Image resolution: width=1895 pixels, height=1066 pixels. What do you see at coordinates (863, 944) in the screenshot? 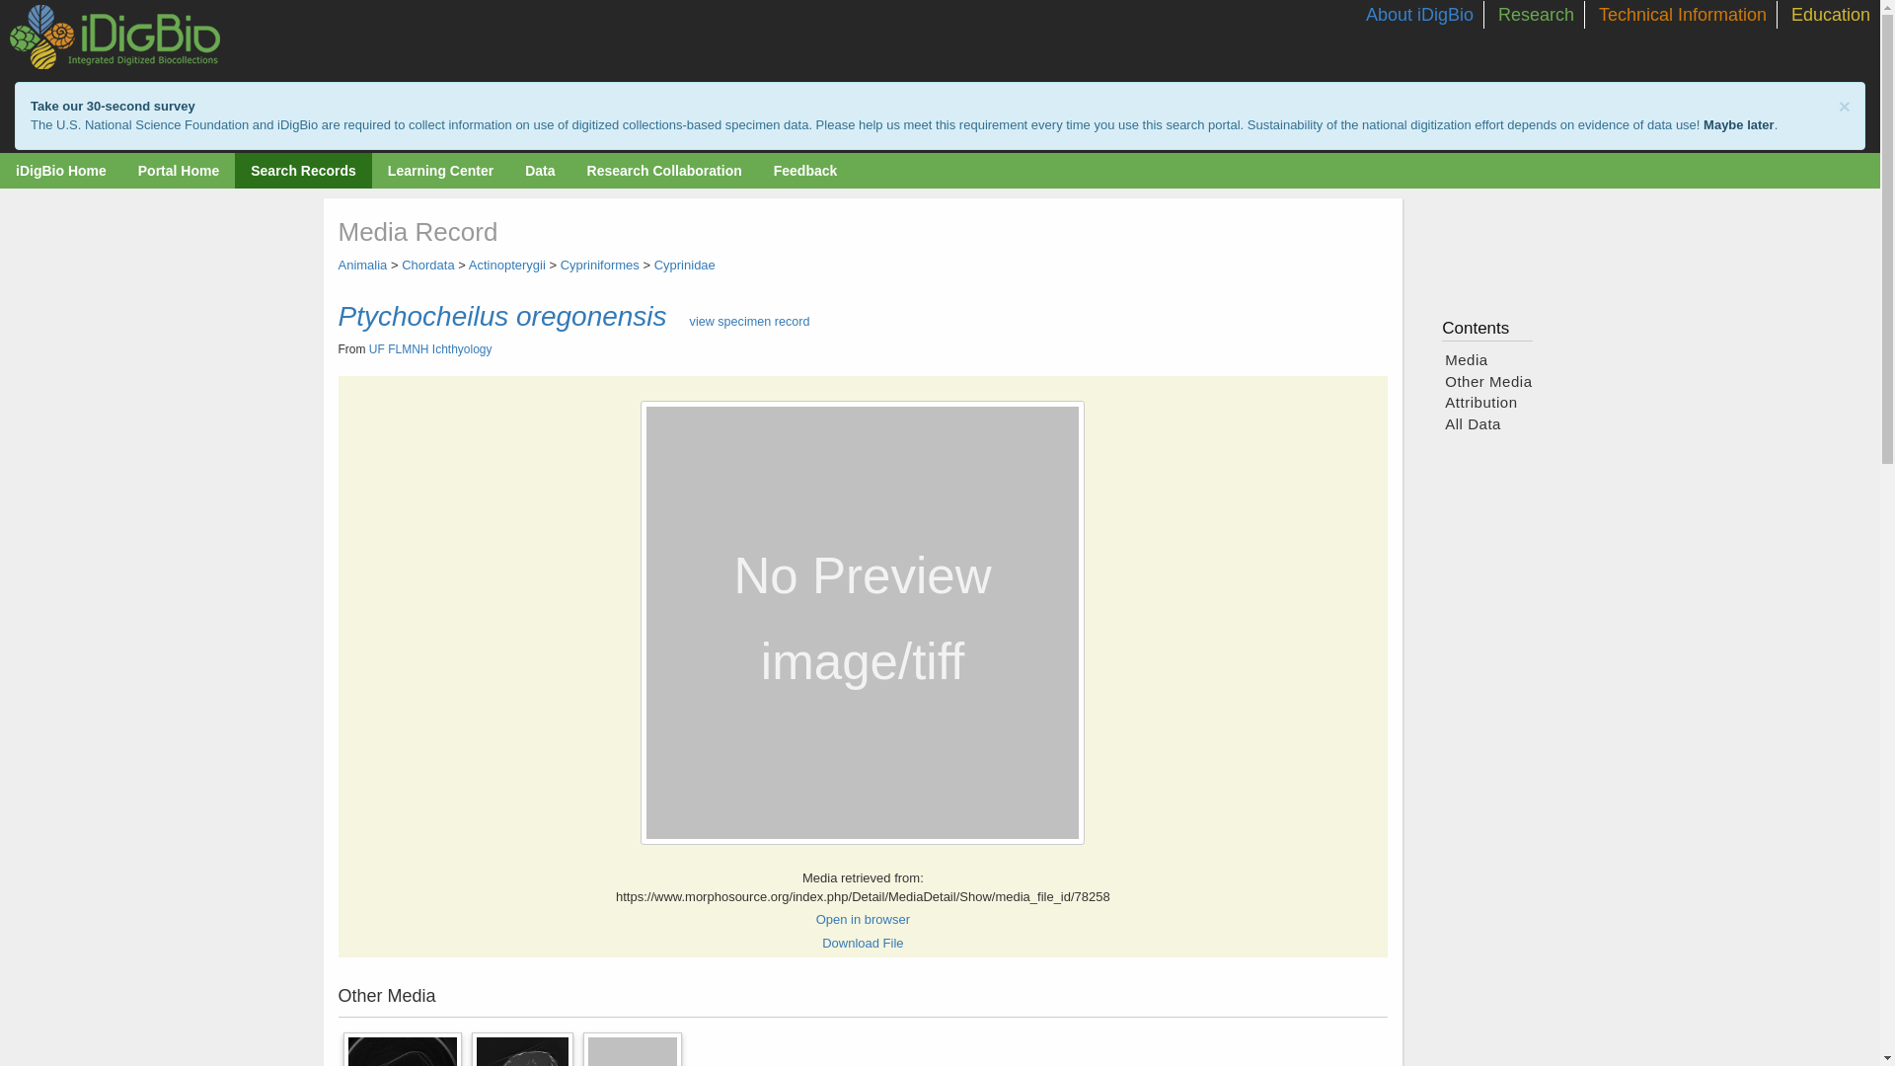
I see `click to open original media file` at bounding box center [863, 944].